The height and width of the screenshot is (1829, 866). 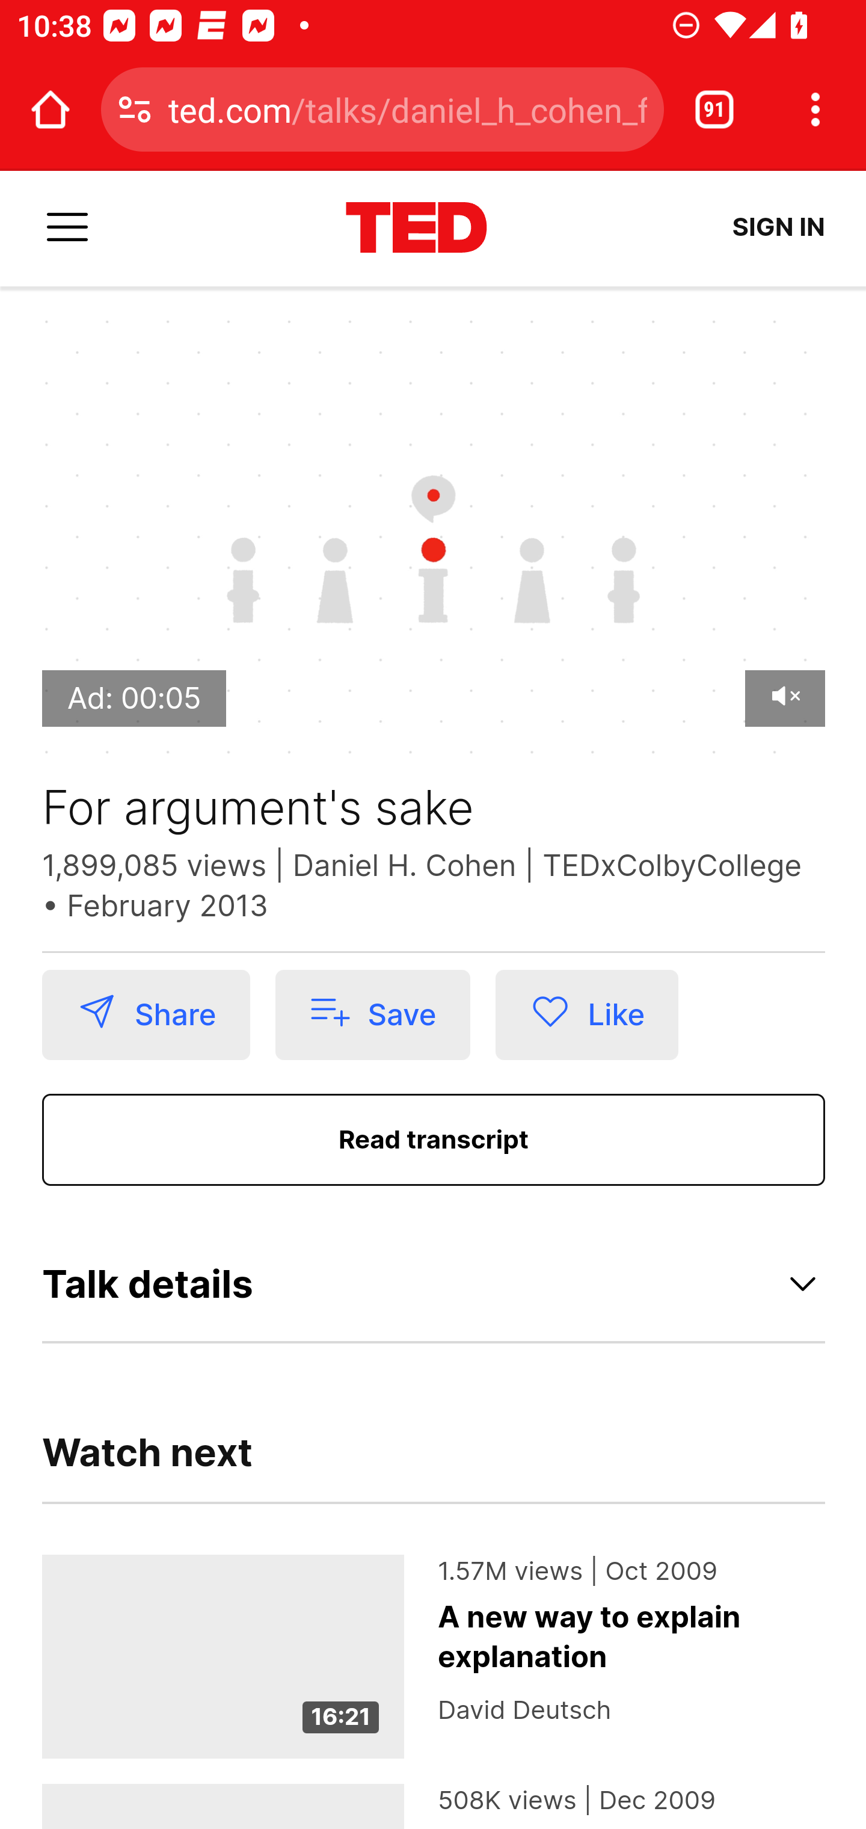 What do you see at coordinates (815, 109) in the screenshot?
I see `Customize and control Google Chrome` at bounding box center [815, 109].